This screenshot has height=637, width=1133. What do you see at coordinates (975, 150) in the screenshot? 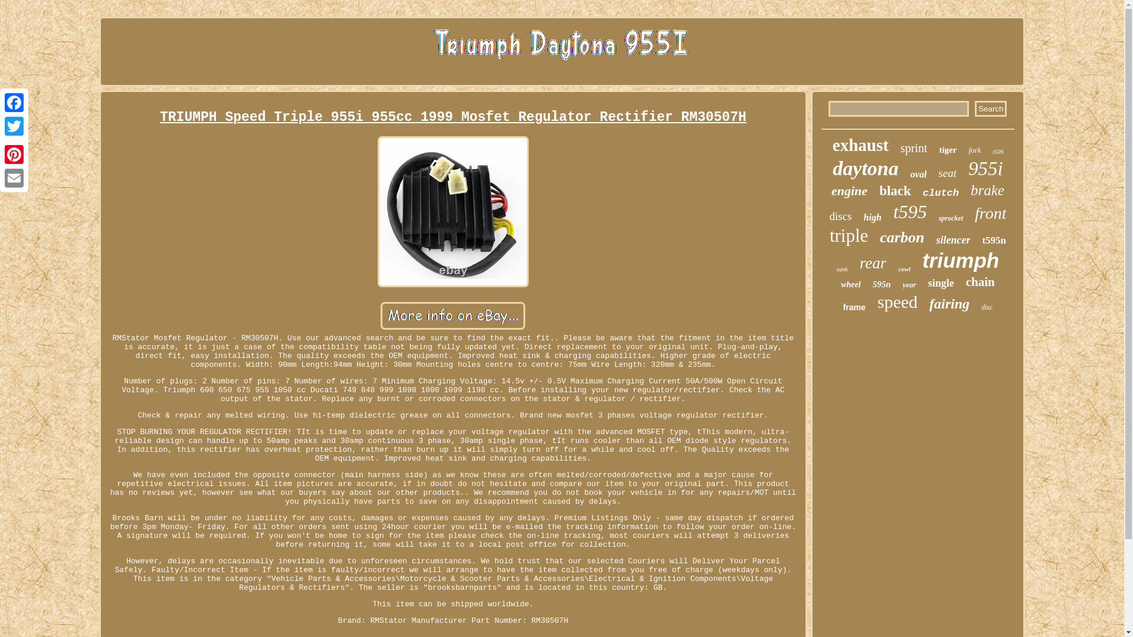
I see `fork` at bounding box center [975, 150].